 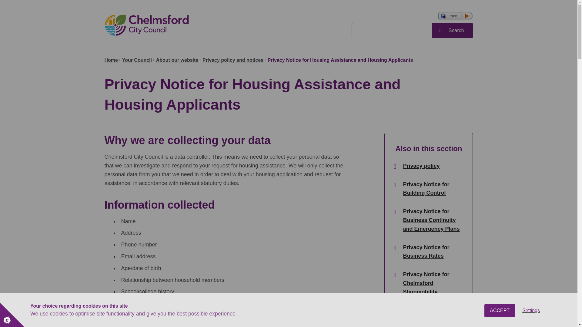 I want to click on Privacy Notice for Business Rates, so click(x=432, y=252).